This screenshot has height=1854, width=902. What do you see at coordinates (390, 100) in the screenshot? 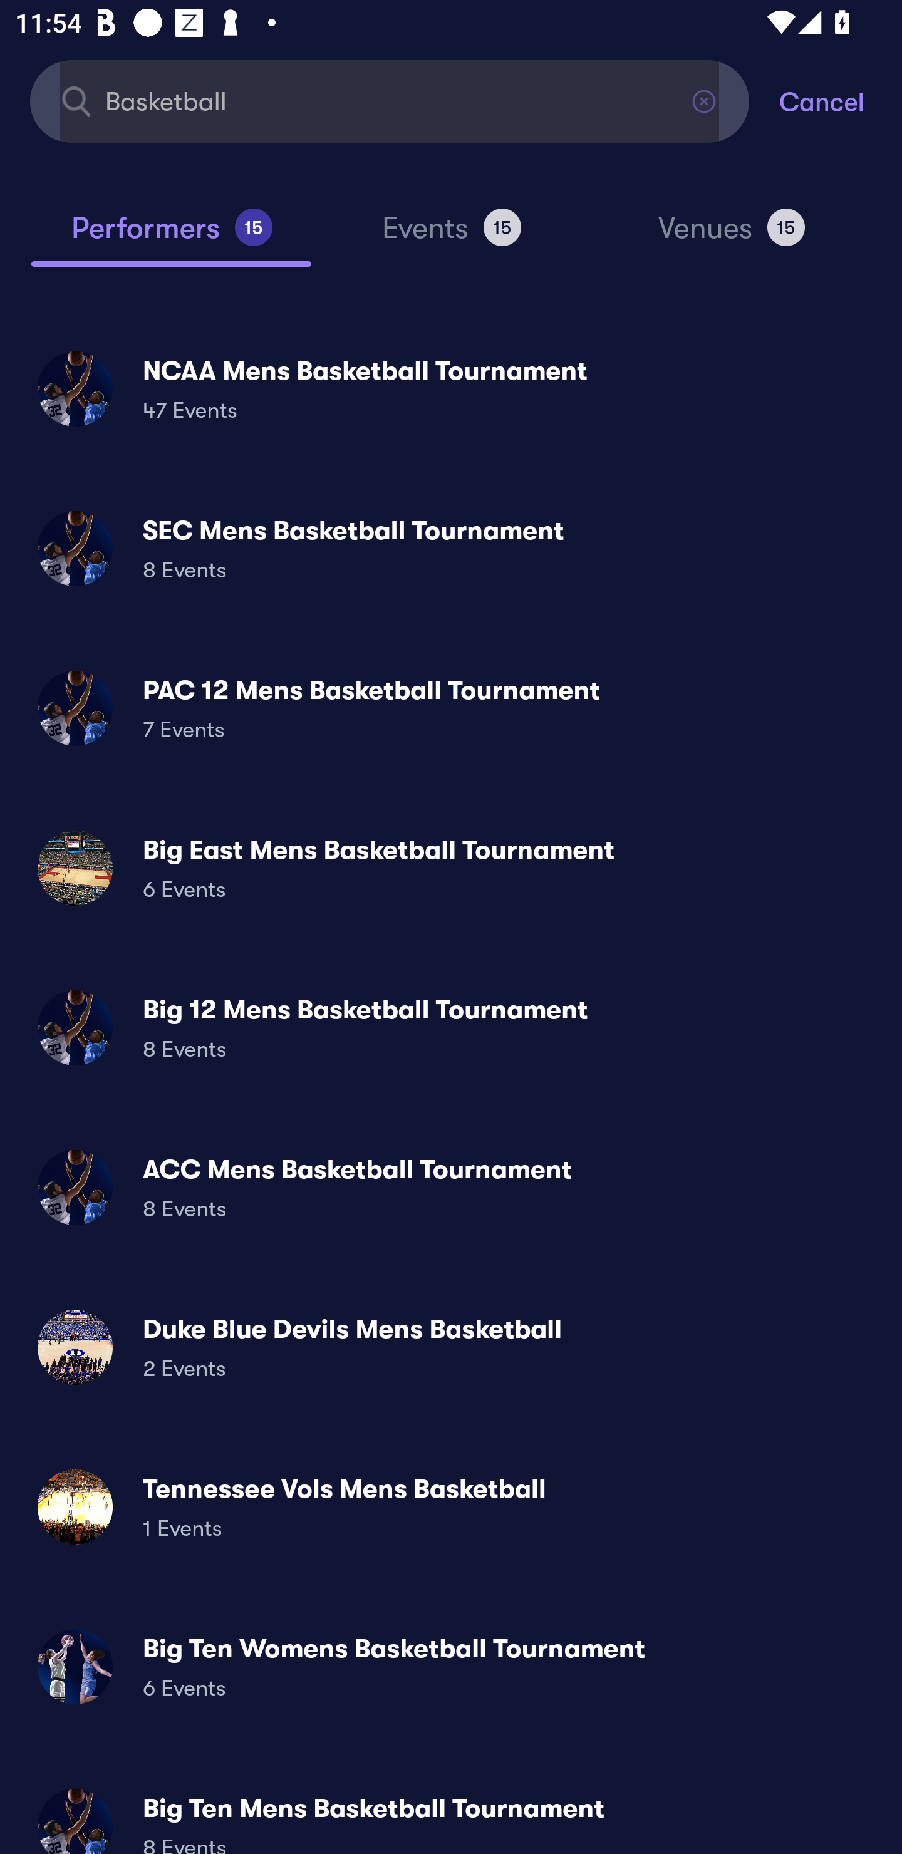
I see `Basketball Find` at bounding box center [390, 100].